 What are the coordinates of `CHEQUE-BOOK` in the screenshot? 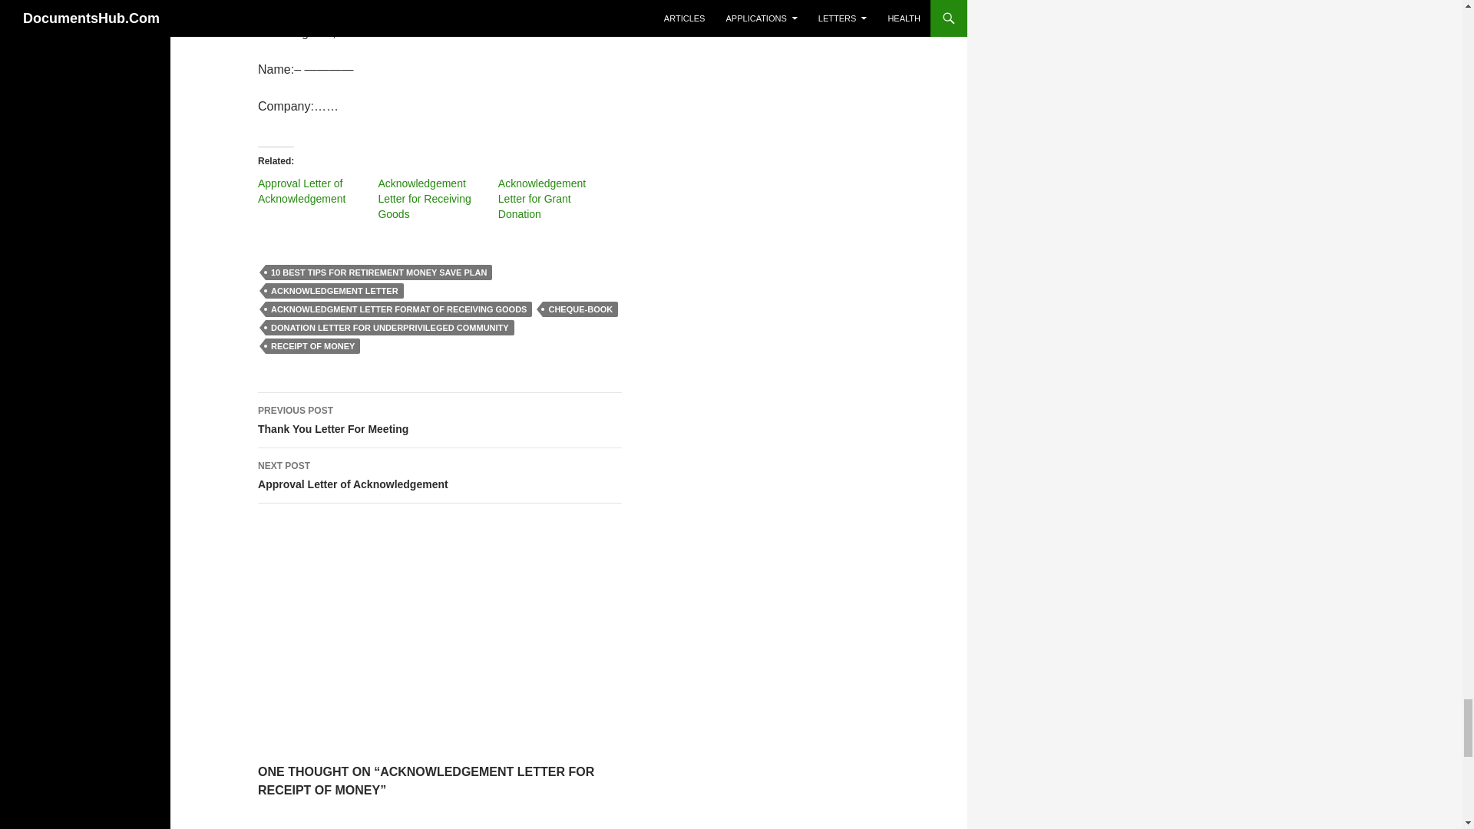 It's located at (541, 199).